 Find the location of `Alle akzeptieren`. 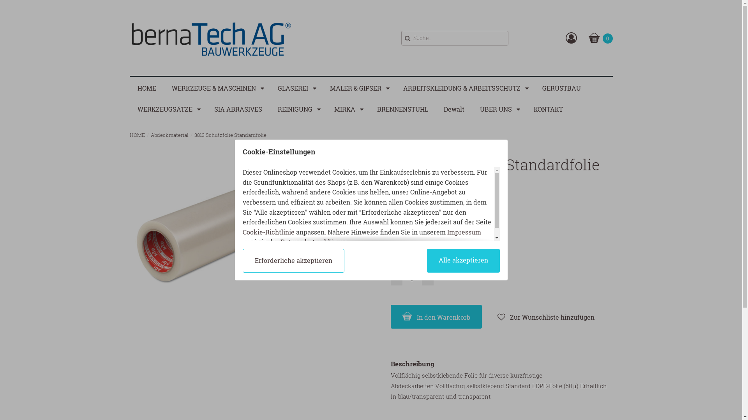

Alle akzeptieren is located at coordinates (464, 261).